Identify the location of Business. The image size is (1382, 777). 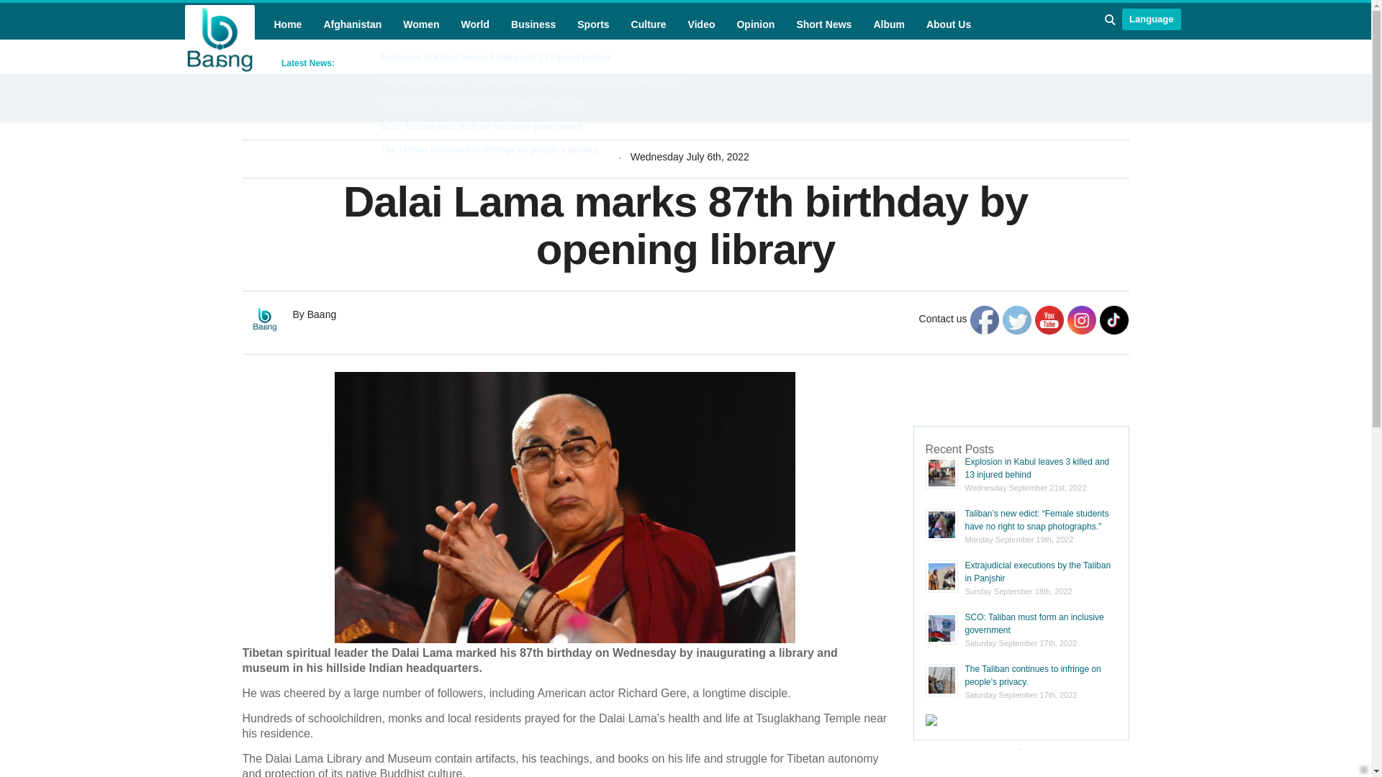
(533, 24).